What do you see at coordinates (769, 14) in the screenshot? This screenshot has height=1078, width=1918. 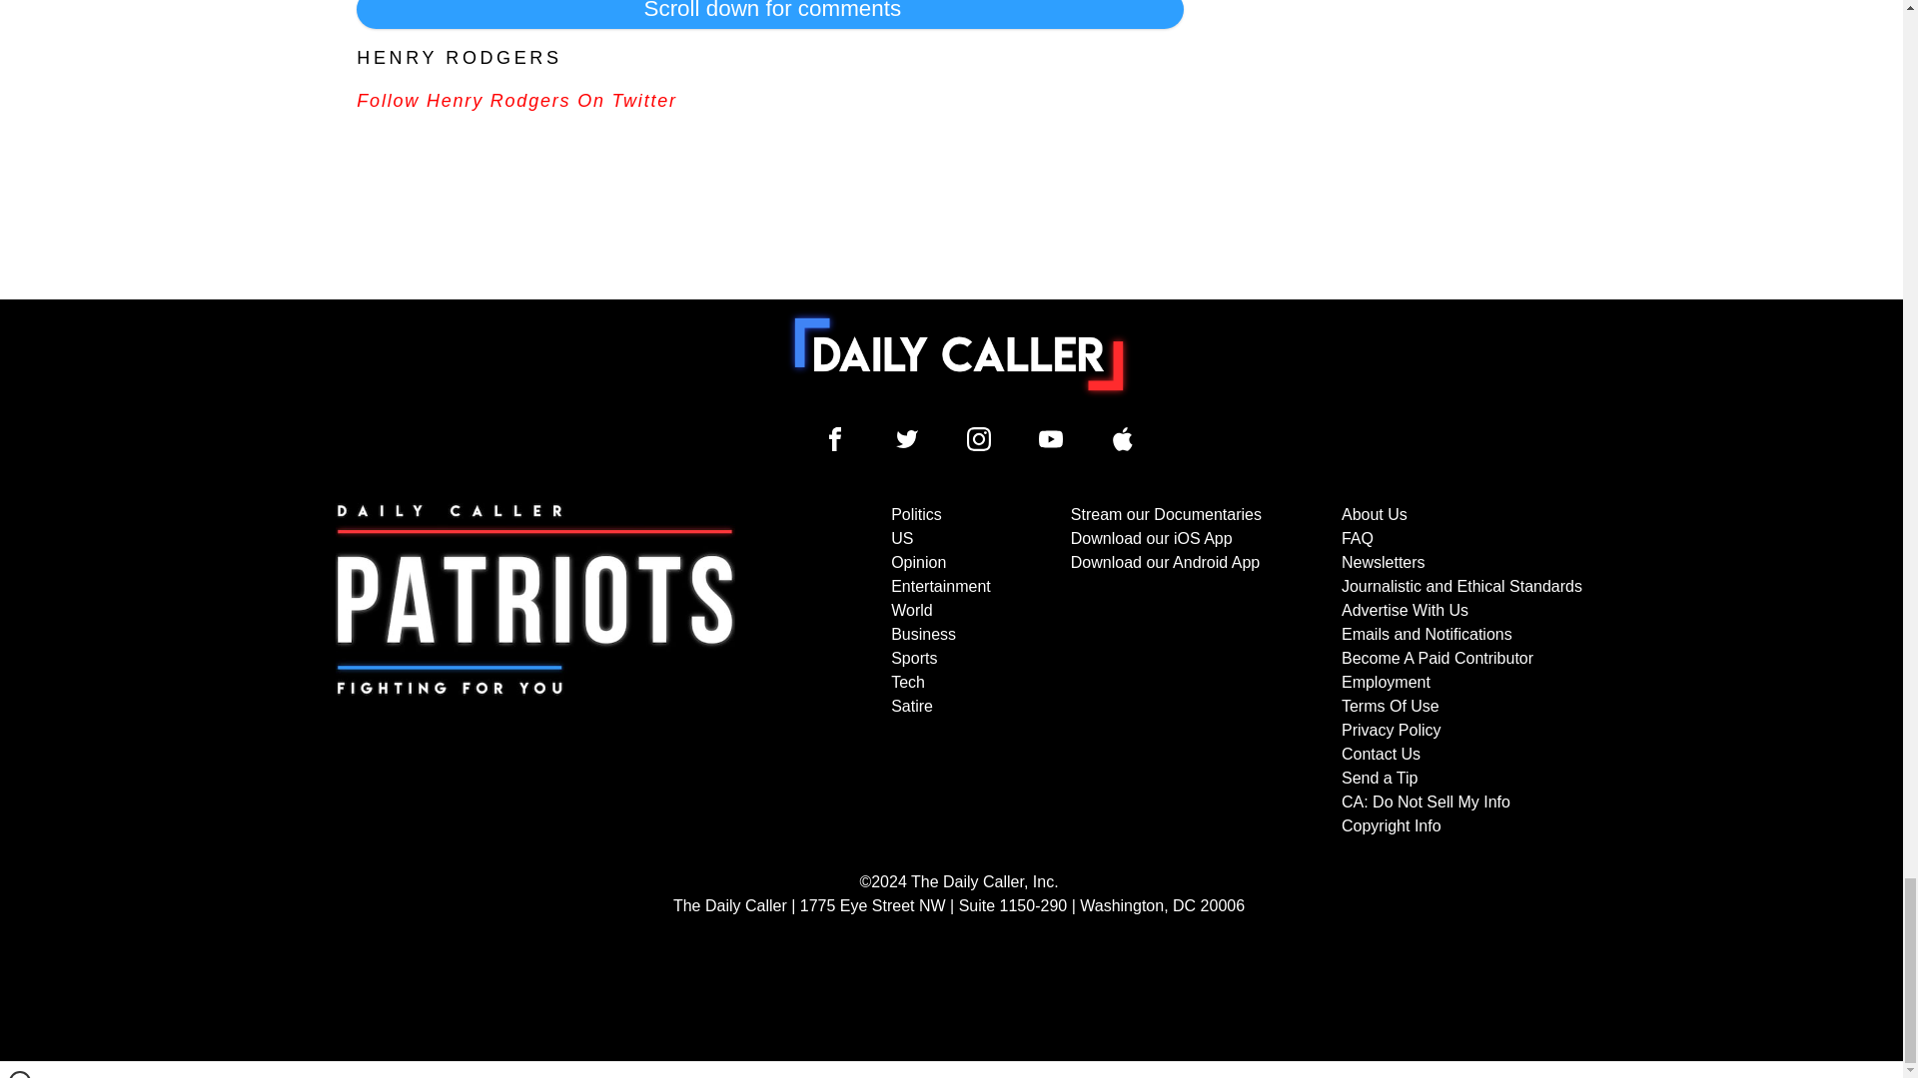 I see `Scroll down for comments` at bounding box center [769, 14].